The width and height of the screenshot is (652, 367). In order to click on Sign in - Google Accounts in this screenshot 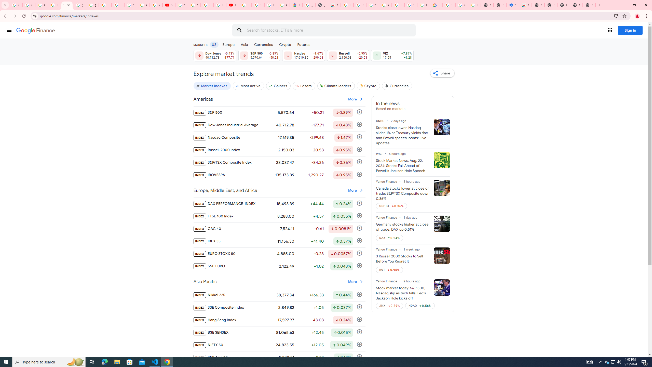, I will do `click(449, 5)`.